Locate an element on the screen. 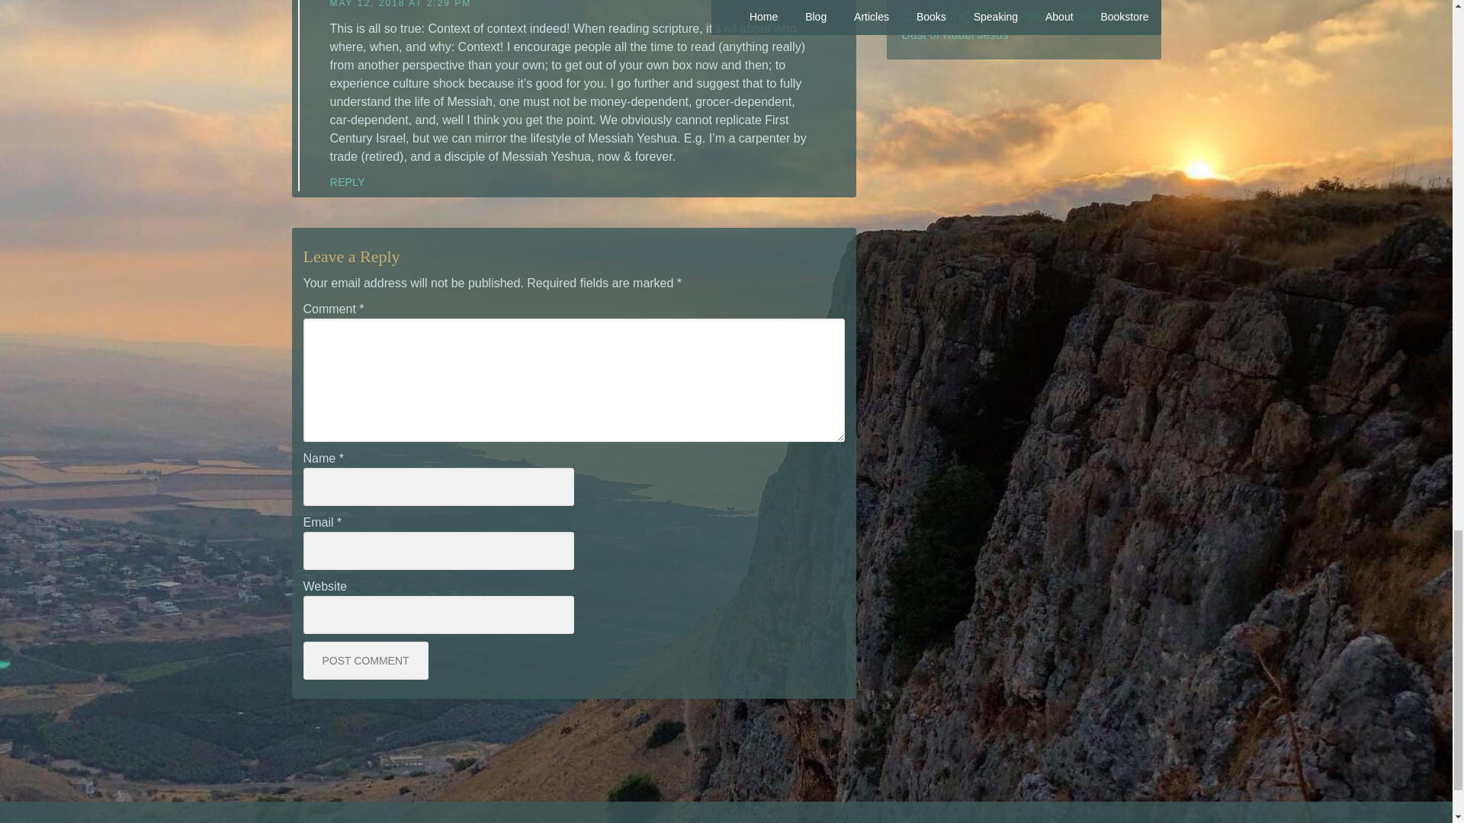 Image resolution: width=1464 pixels, height=823 pixels. REPLY is located at coordinates (347, 182).